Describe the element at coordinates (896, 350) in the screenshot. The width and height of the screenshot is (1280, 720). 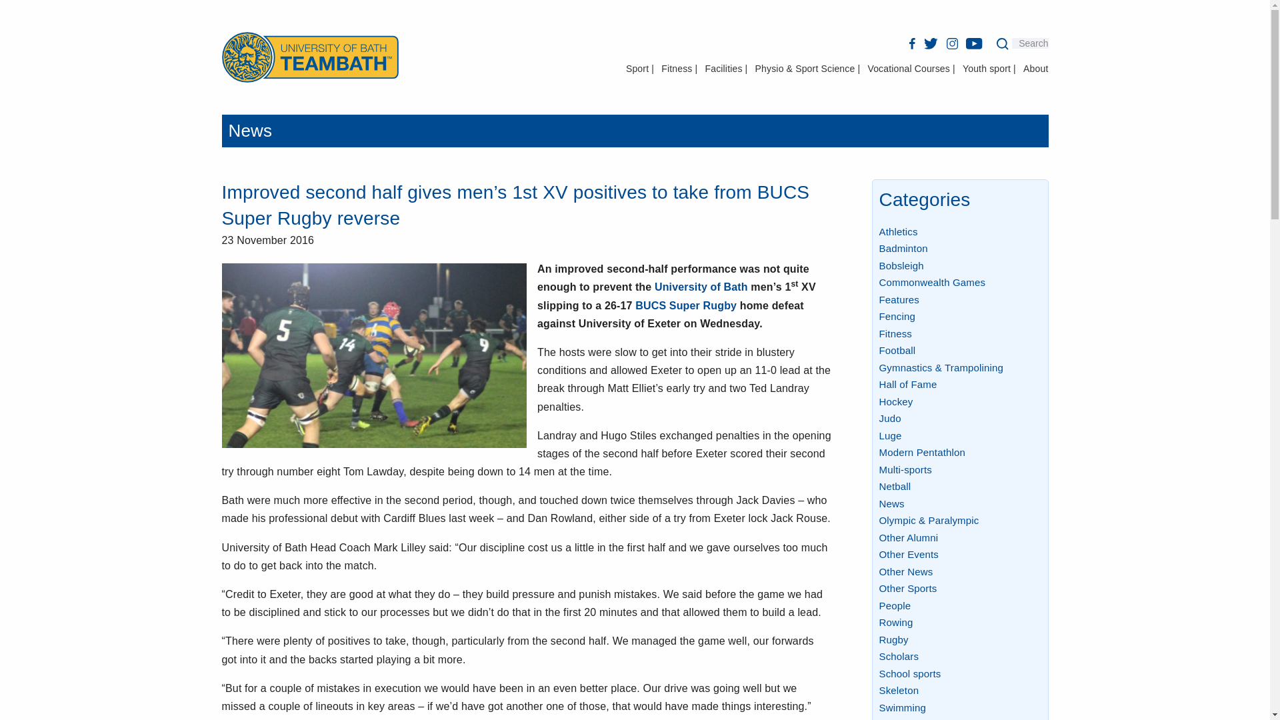
I see `Football` at that location.